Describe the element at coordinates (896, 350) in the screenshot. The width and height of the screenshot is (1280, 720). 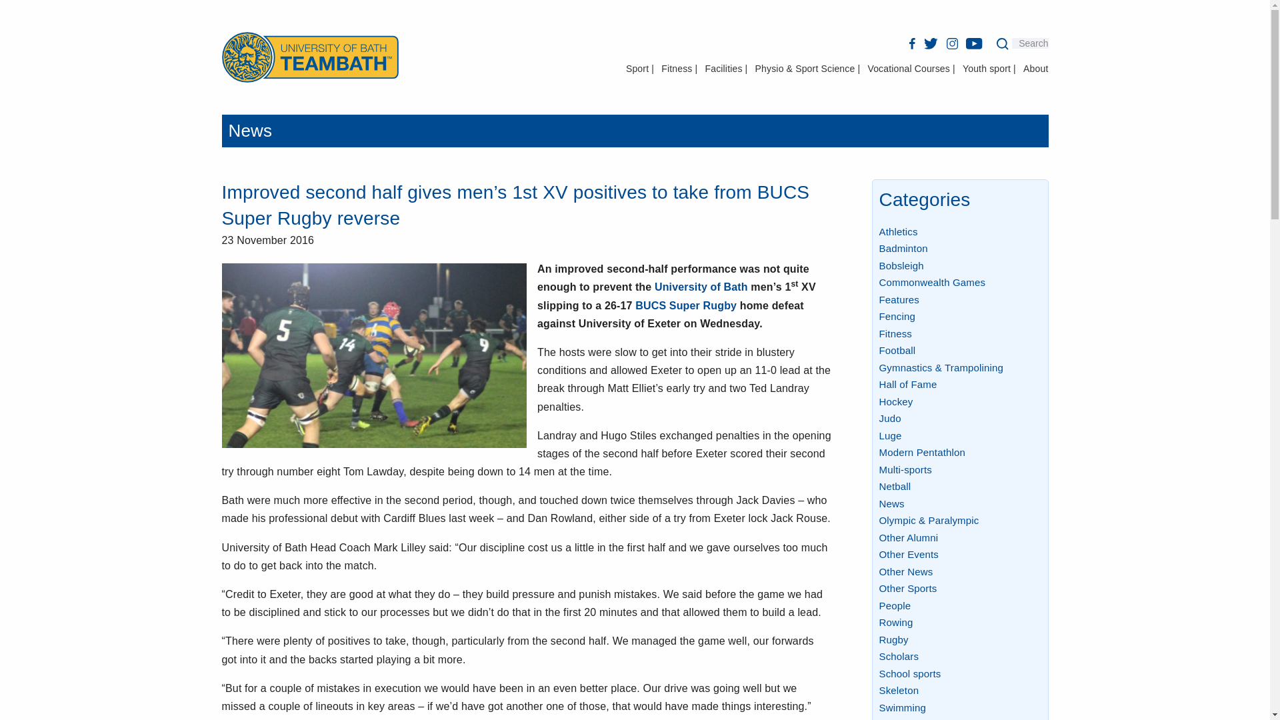
I see `Football` at that location.